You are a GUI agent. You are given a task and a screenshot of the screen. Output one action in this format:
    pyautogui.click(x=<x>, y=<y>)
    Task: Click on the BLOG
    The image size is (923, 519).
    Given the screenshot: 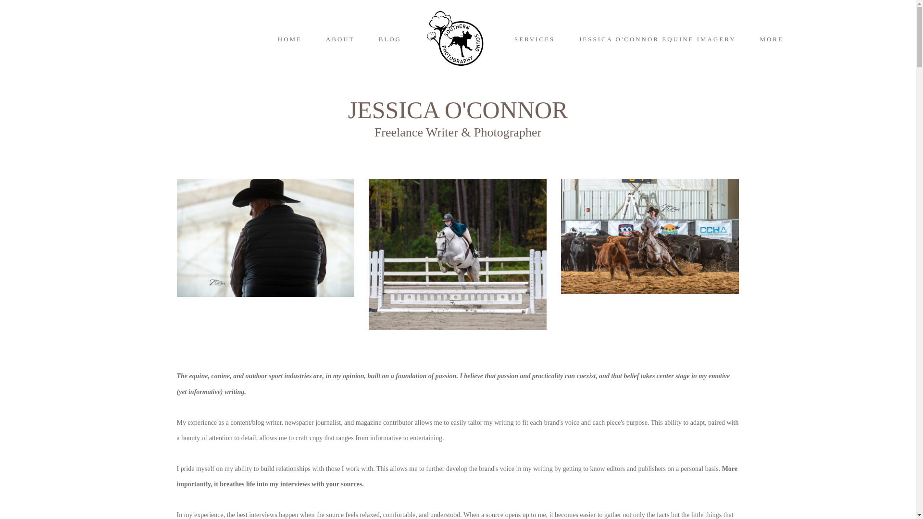 What is the action you would take?
    pyautogui.click(x=390, y=39)
    